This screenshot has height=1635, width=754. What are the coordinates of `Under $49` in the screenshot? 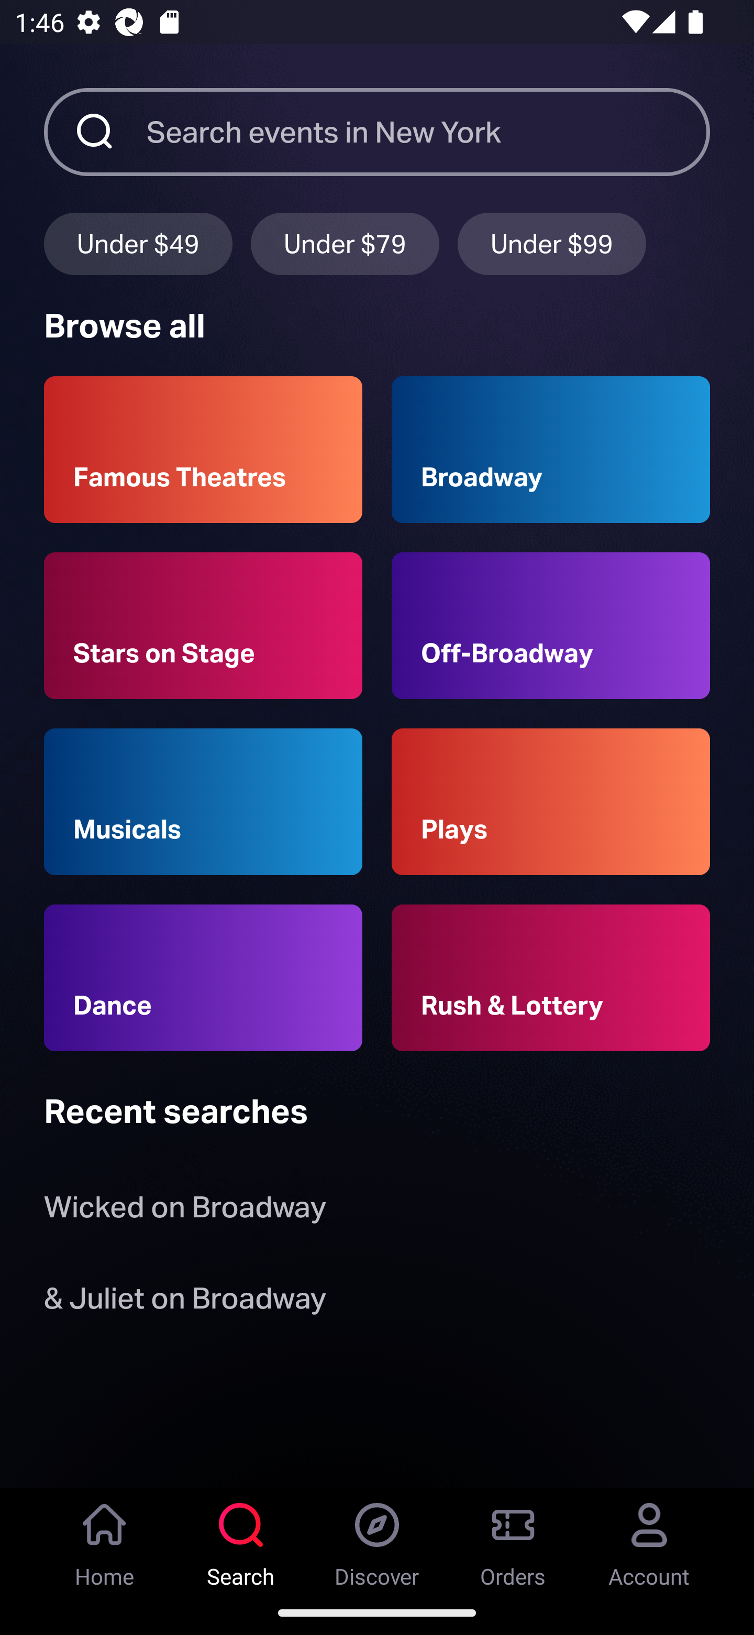 It's located at (138, 243).